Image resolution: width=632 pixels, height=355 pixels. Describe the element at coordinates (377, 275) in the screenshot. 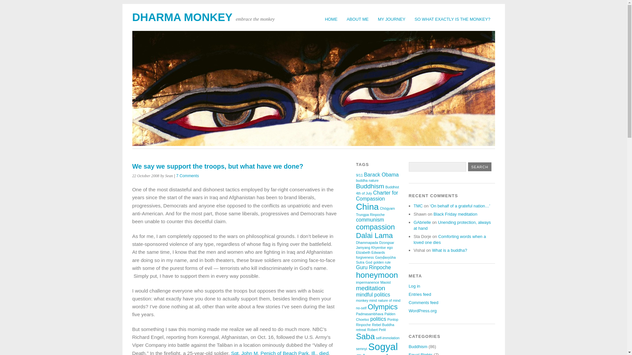

I see `honeymoon` at that location.